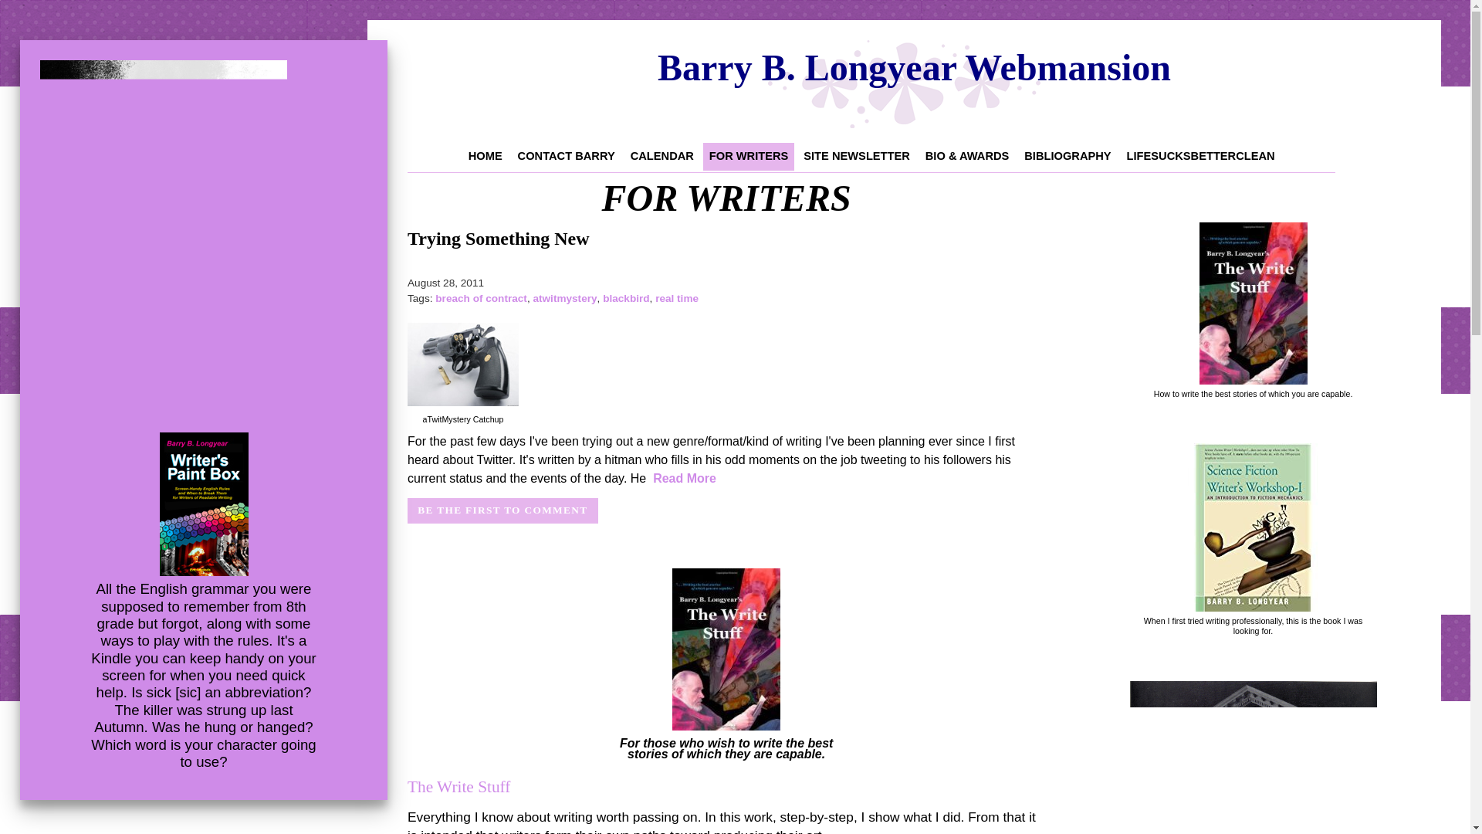 This screenshot has height=834, width=1482. Describe the element at coordinates (485, 156) in the screenshot. I see `HOME` at that location.